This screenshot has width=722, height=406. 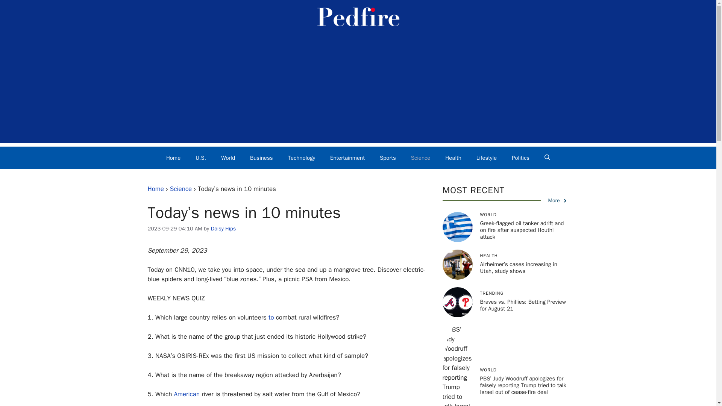 I want to click on Health, so click(x=453, y=158).